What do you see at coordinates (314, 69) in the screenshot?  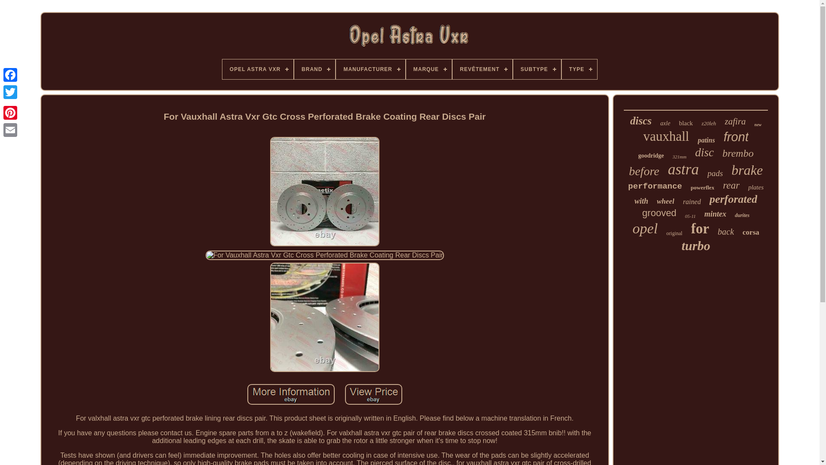 I see `BRAND` at bounding box center [314, 69].